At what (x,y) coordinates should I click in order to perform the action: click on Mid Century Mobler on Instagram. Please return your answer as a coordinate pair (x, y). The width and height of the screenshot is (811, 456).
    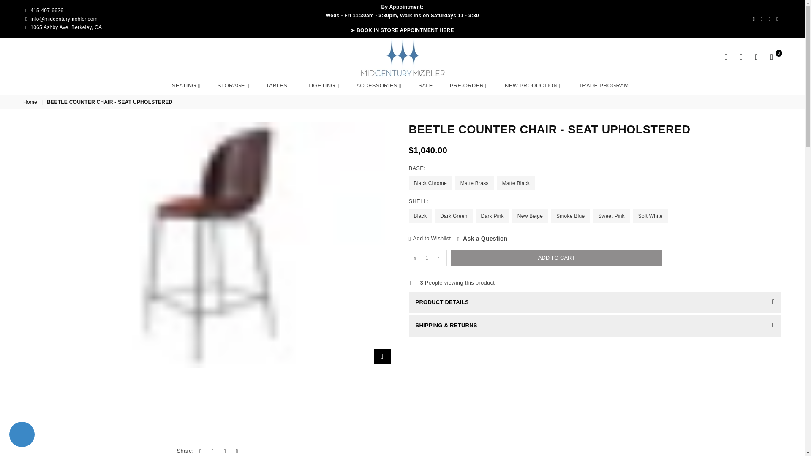
    Looking at the image, I should click on (777, 19).